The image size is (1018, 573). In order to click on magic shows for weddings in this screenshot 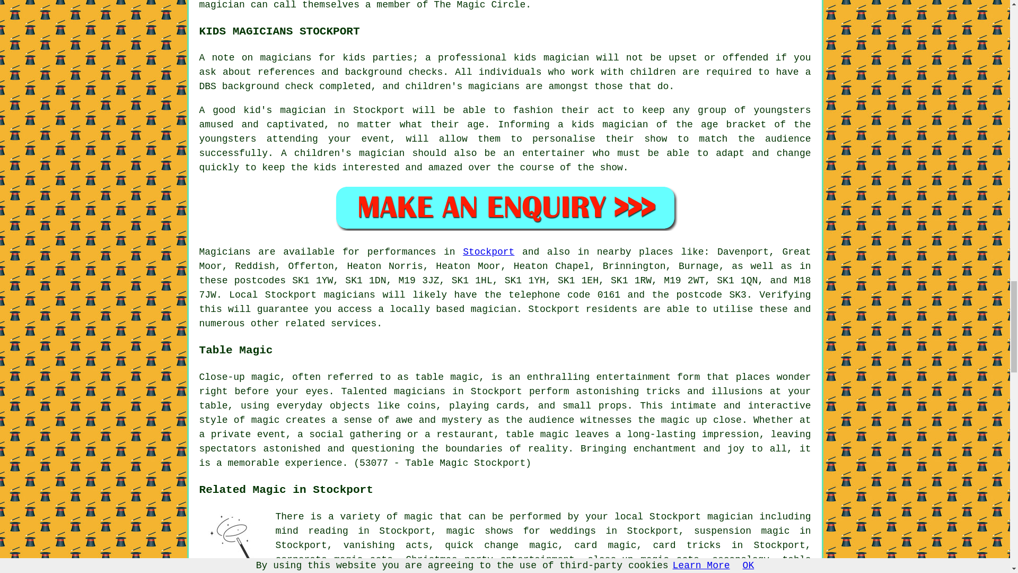, I will do `click(521, 531)`.